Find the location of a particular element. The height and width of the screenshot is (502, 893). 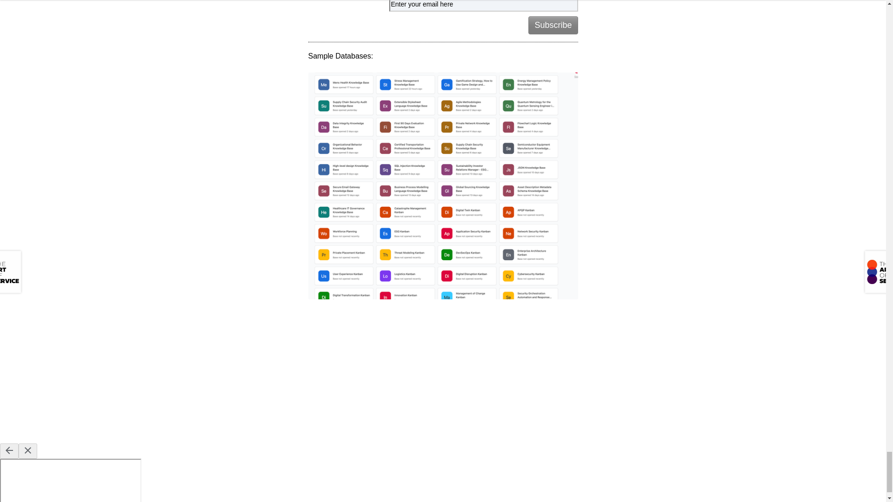

Subscribe is located at coordinates (553, 25).